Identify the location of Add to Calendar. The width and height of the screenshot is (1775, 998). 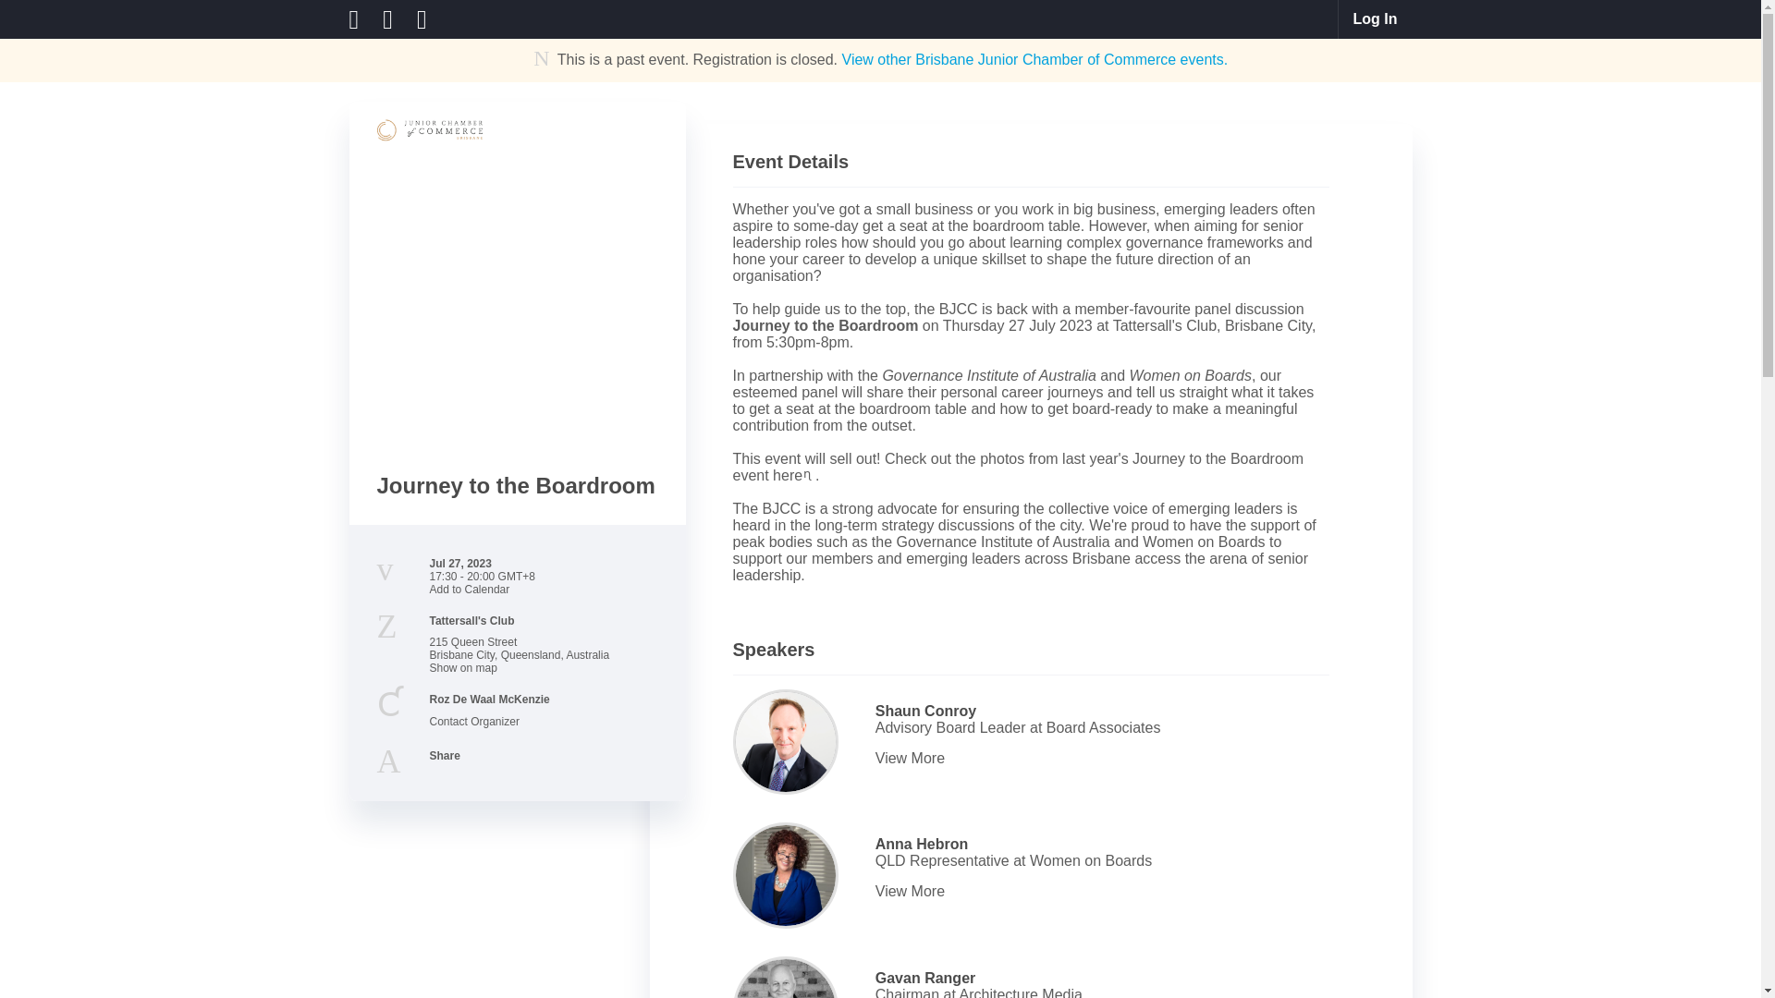
(470, 589).